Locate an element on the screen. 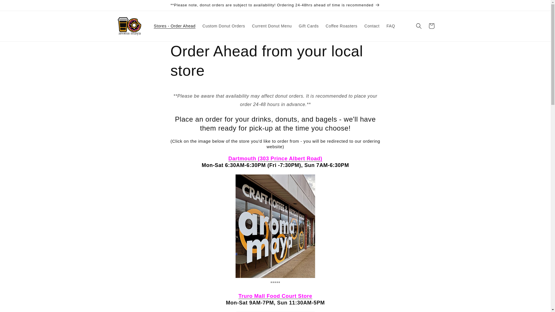 Image resolution: width=555 pixels, height=312 pixels. Skip to content is located at coordinates (17, 7).